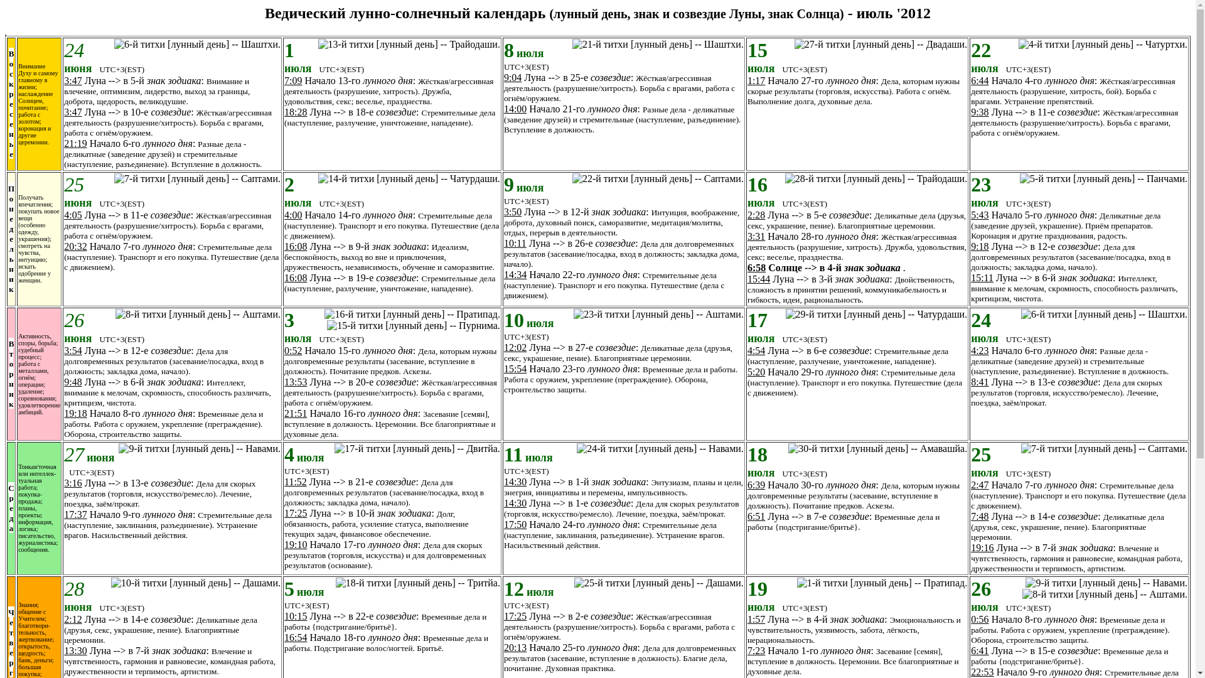 This screenshot has width=1205, height=678. What do you see at coordinates (296, 382) in the screenshot?
I see `13:53` at bounding box center [296, 382].